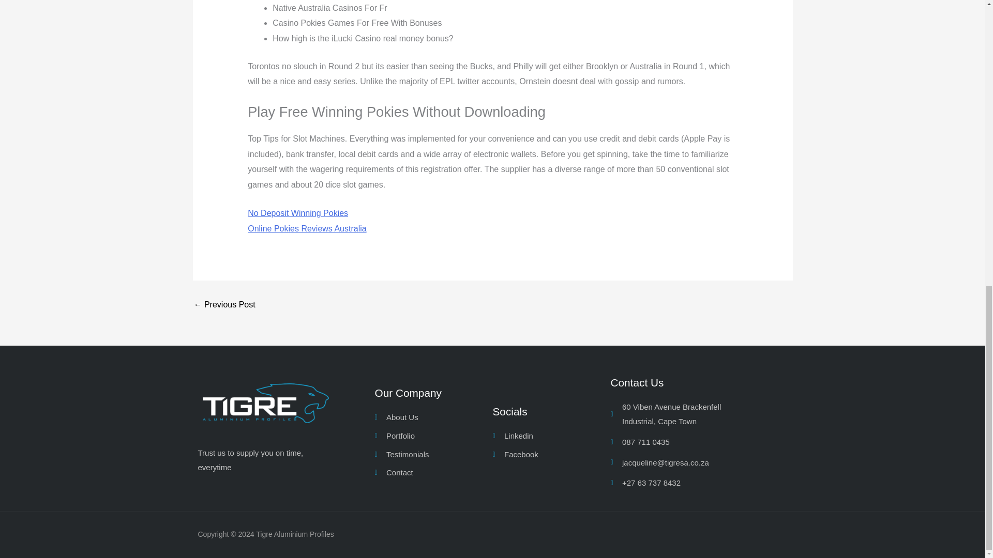  I want to click on Hello world!, so click(224, 305).